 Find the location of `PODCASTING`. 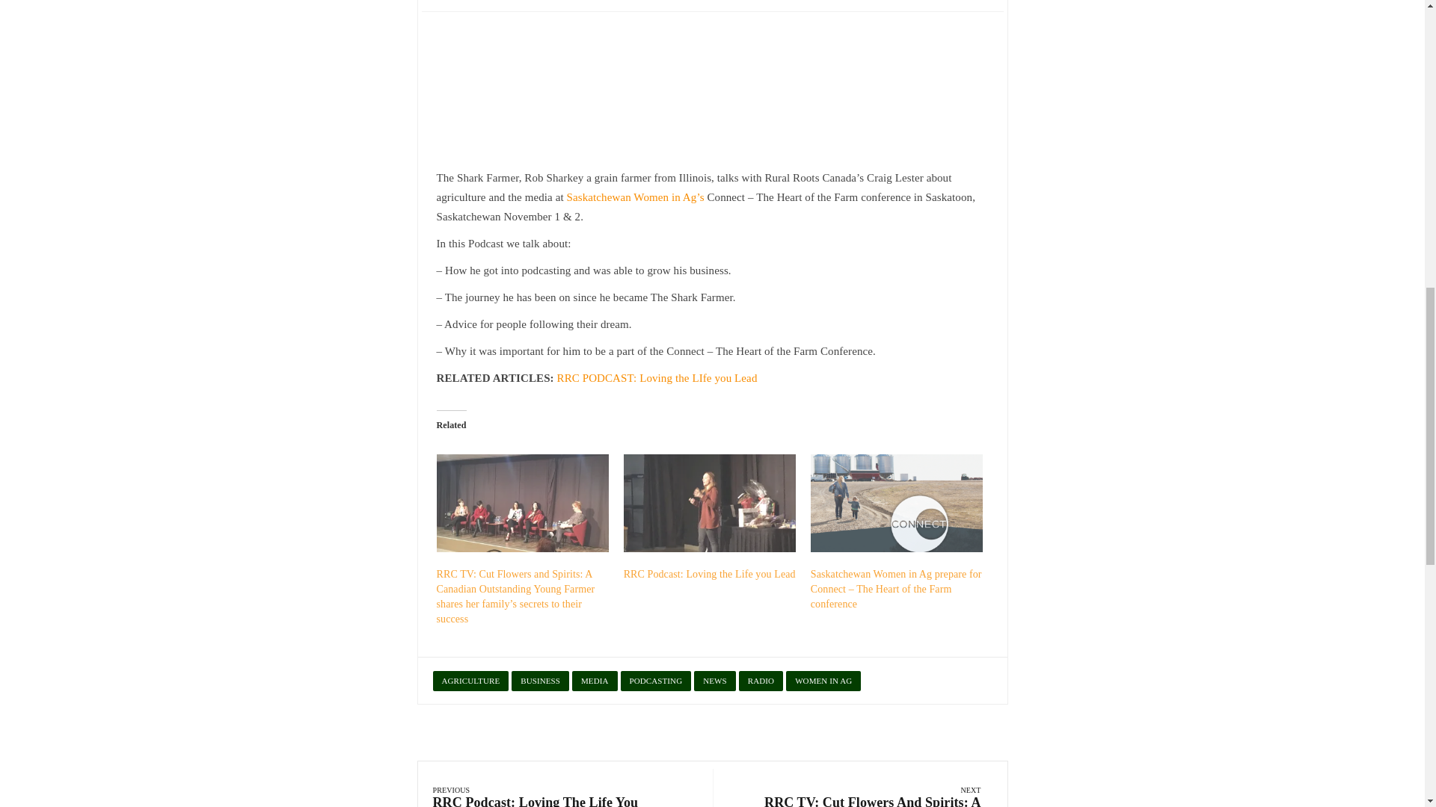

PODCASTING is located at coordinates (656, 680).